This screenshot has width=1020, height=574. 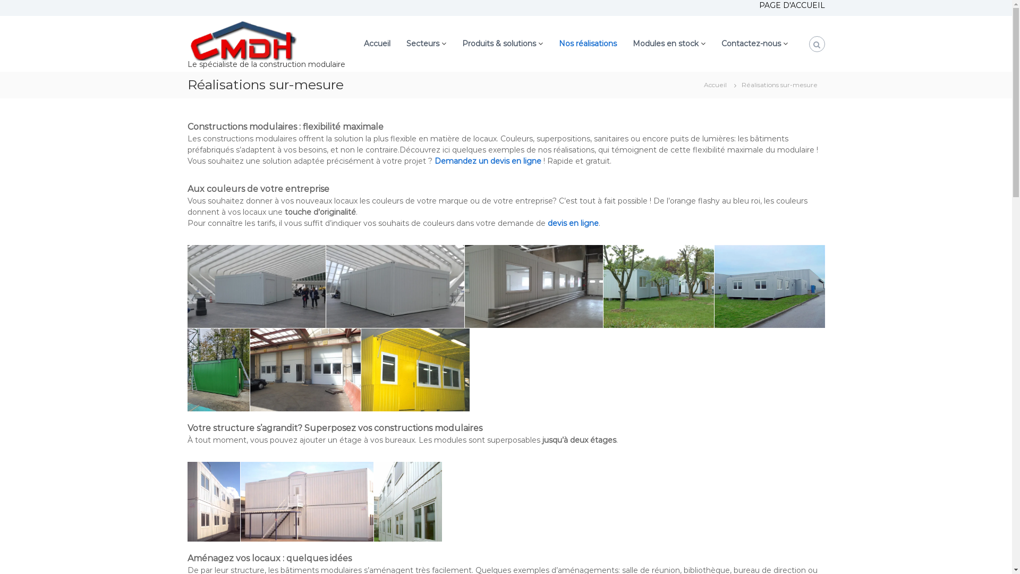 I want to click on Accueil, so click(x=715, y=85).